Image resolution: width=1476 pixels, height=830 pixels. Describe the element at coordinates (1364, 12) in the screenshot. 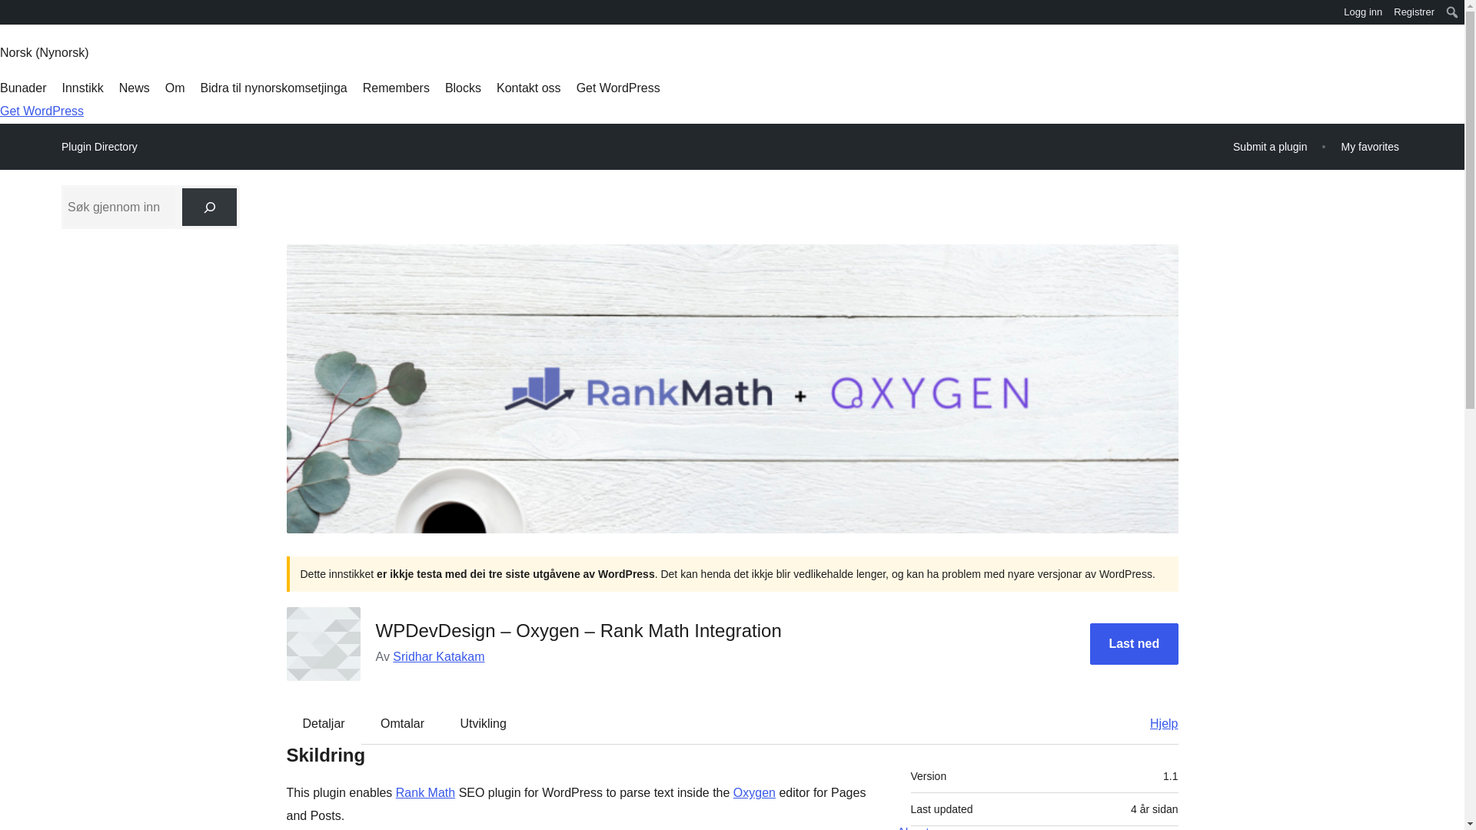

I see `Logg inn` at that location.